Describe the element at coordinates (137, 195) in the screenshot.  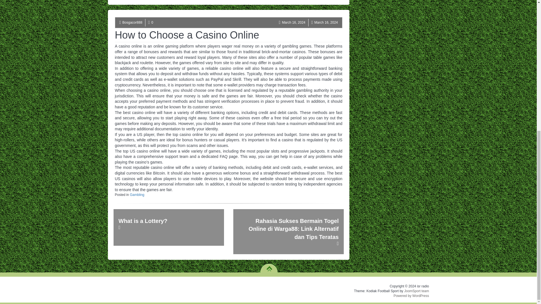
I see `Gambling` at that location.